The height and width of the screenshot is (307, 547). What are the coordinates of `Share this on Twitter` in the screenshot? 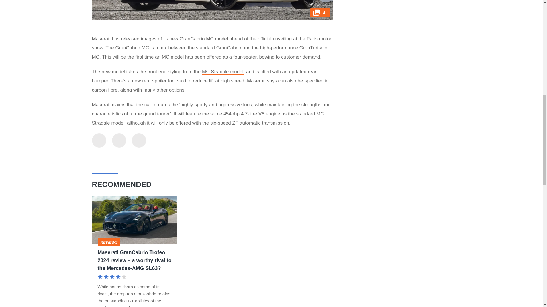 It's located at (99, 142).